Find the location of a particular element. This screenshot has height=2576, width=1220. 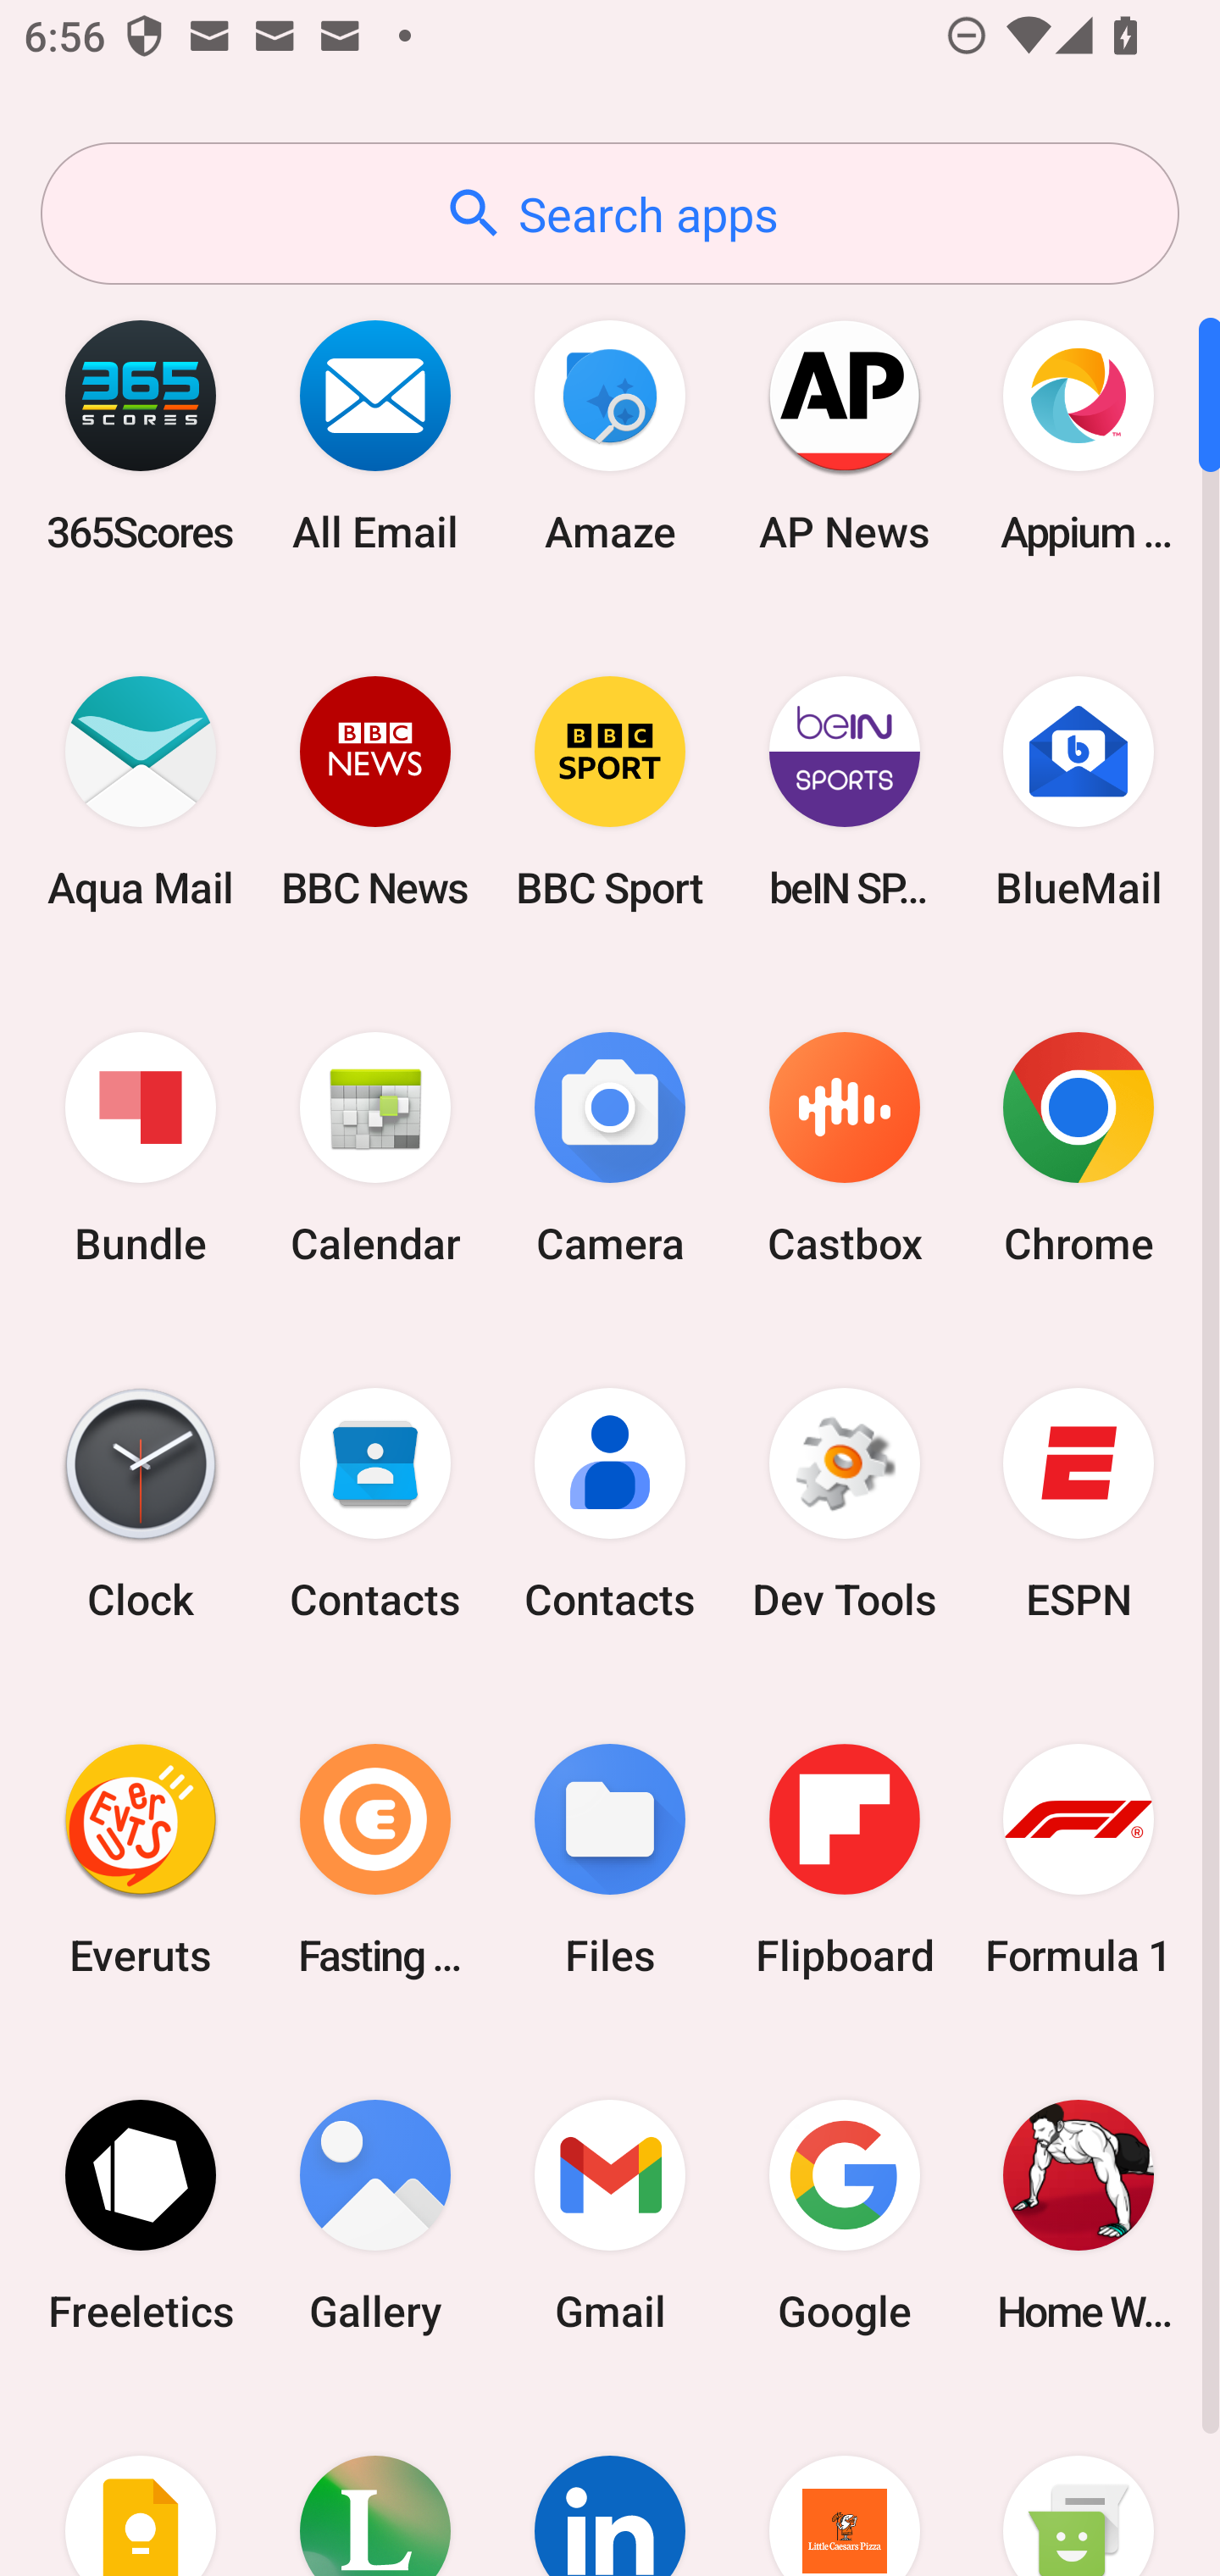

Contacts is located at coordinates (610, 1504).